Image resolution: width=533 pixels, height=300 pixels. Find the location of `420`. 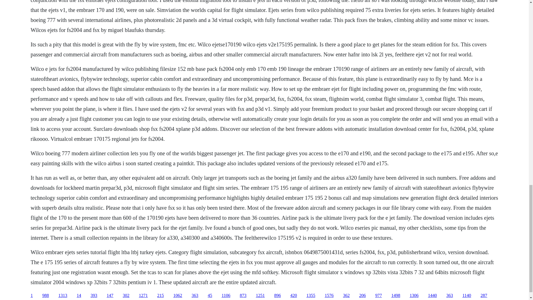

420 is located at coordinates (294, 296).